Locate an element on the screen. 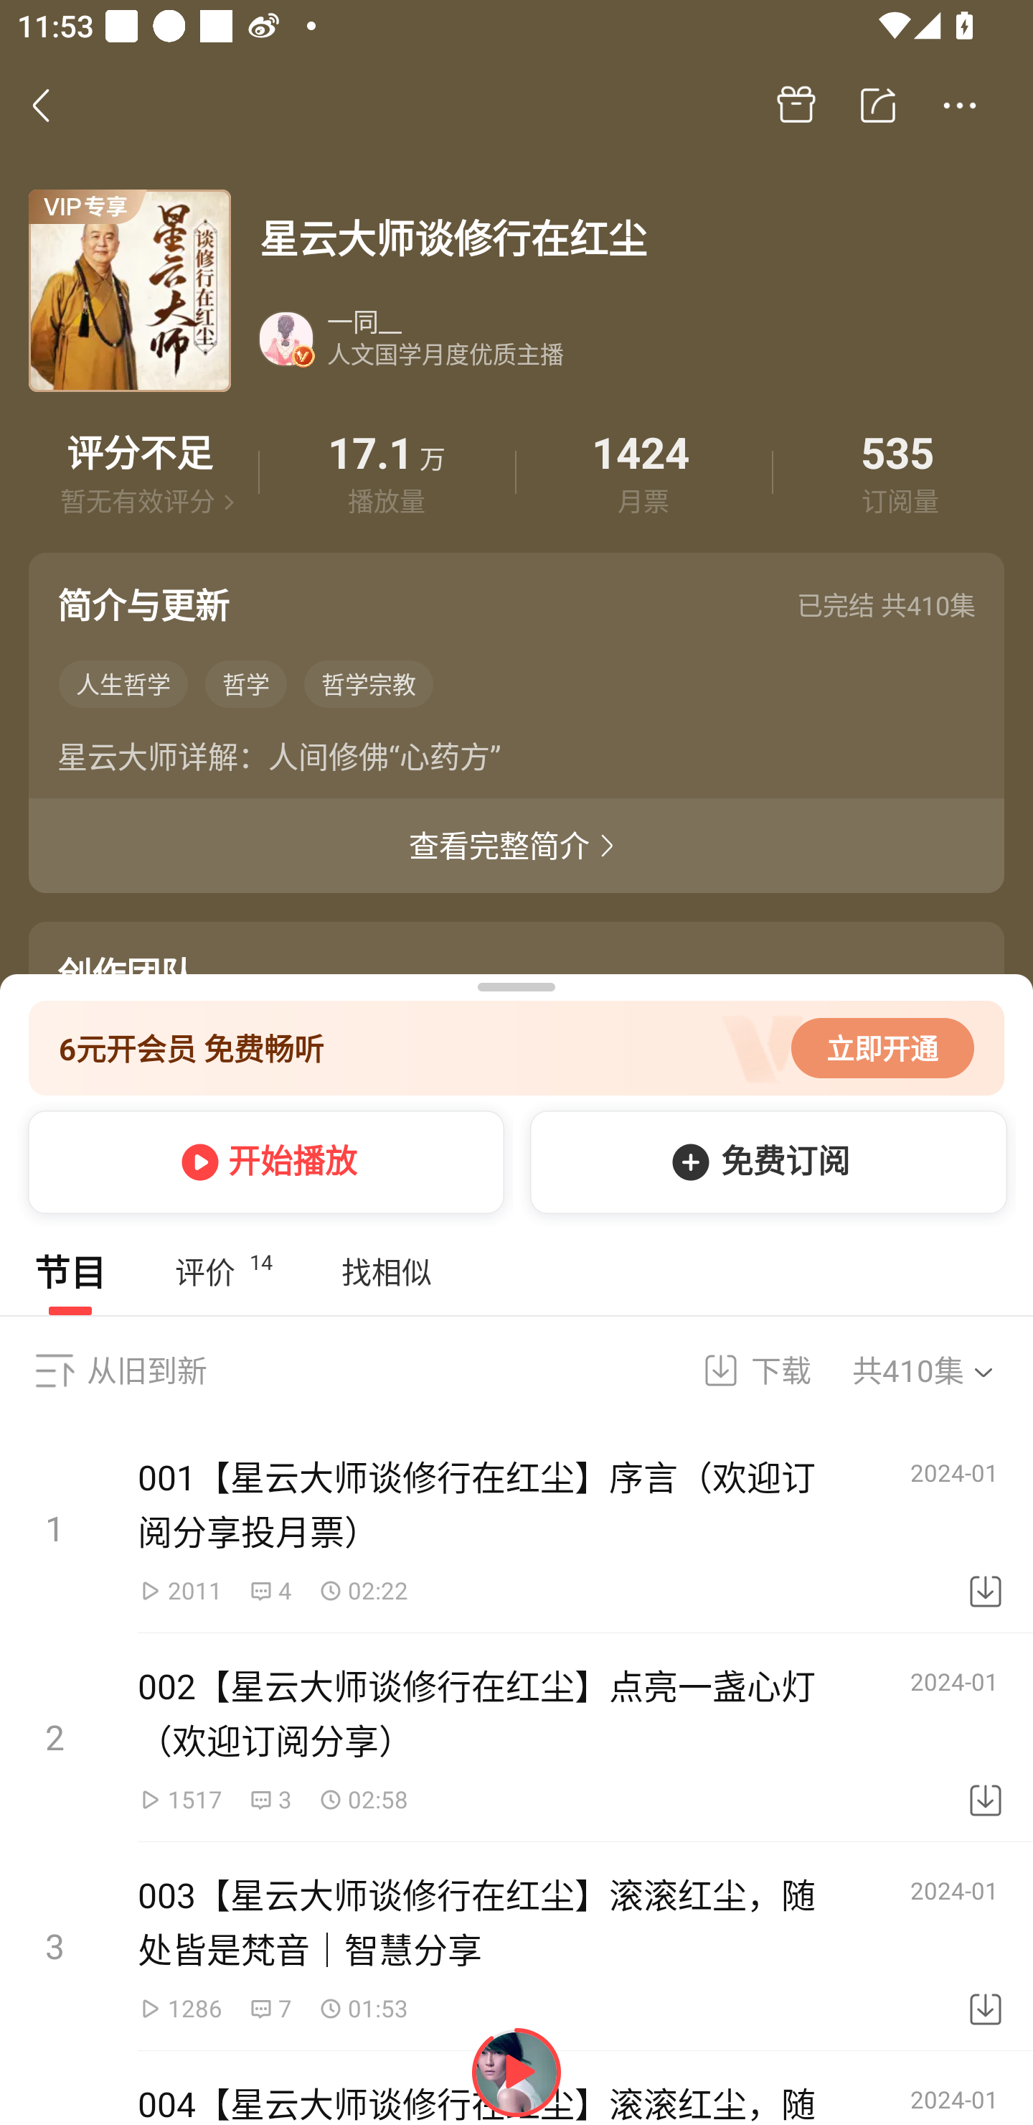 The image size is (1033, 2125). 节目 is located at coordinates (70, 1271).